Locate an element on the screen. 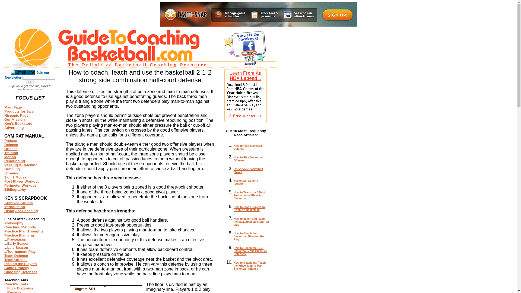 The image size is (521, 293). Training is located at coordinates (11, 153).